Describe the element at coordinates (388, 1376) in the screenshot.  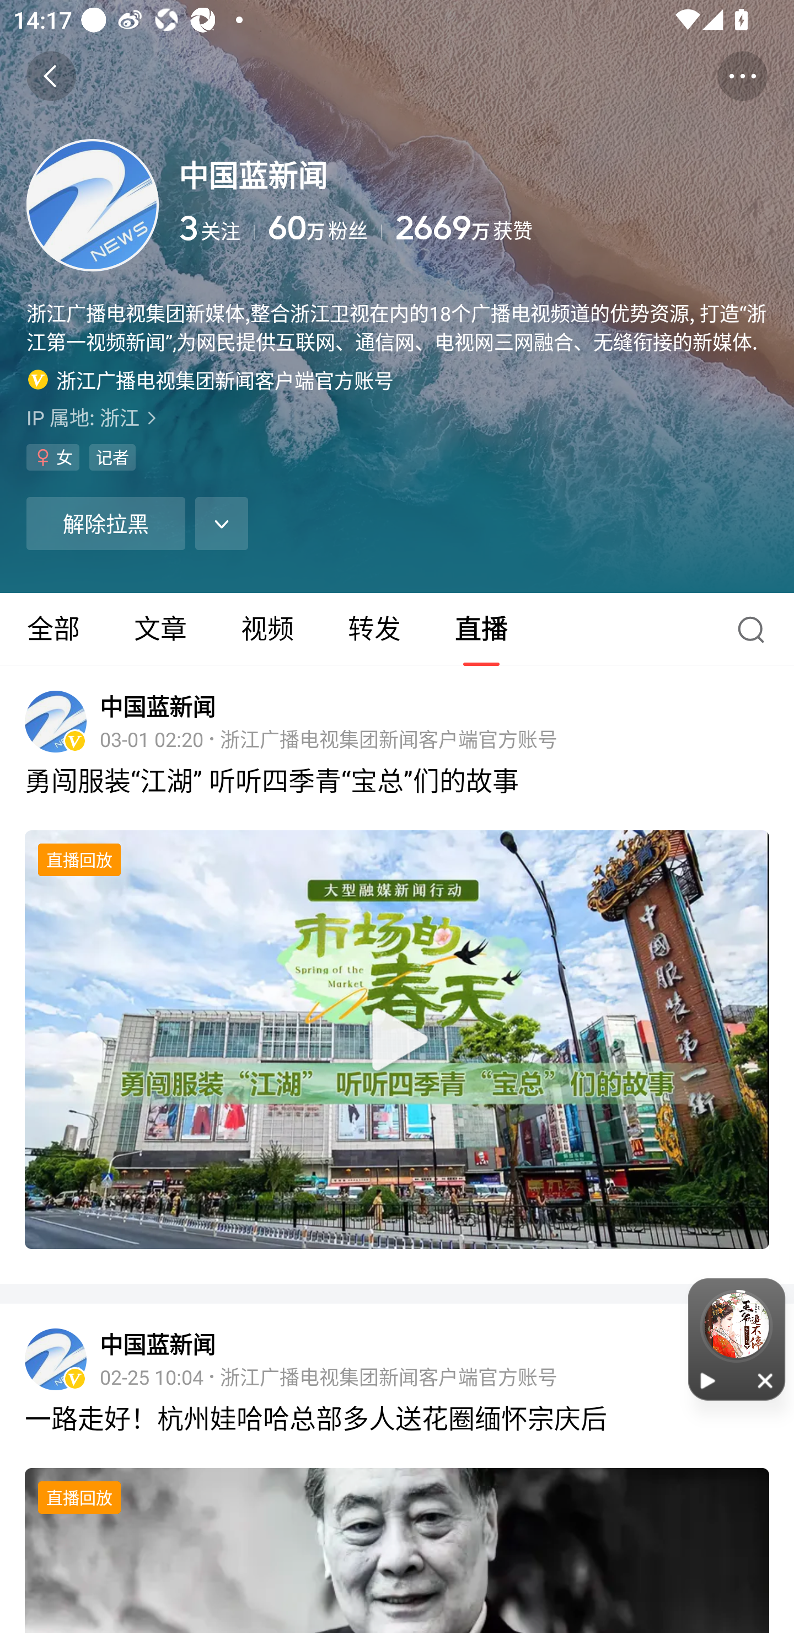
I see `浙江广播电视集团新闻客户端官方账号` at that location.